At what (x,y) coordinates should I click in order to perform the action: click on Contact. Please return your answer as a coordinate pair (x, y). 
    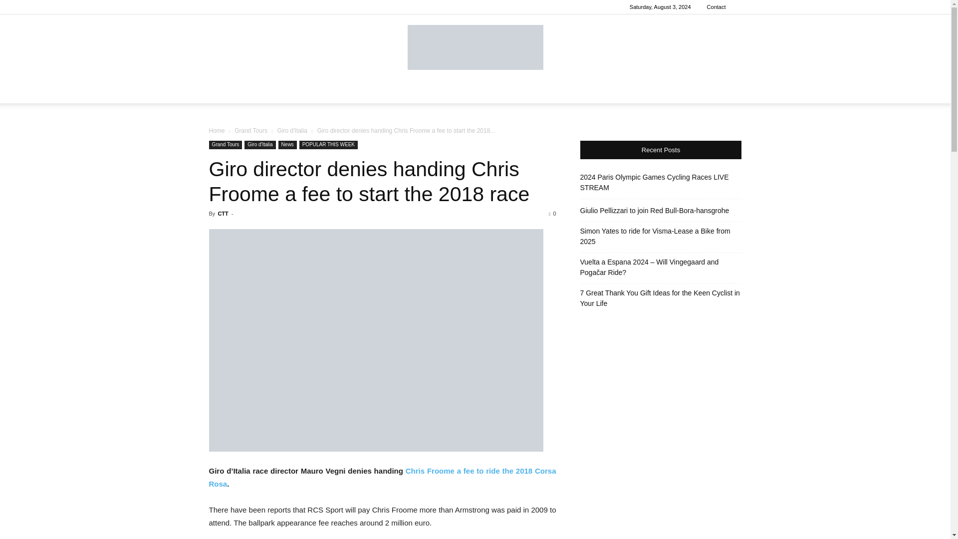
    Looking at the image, I should click on (717, 7).